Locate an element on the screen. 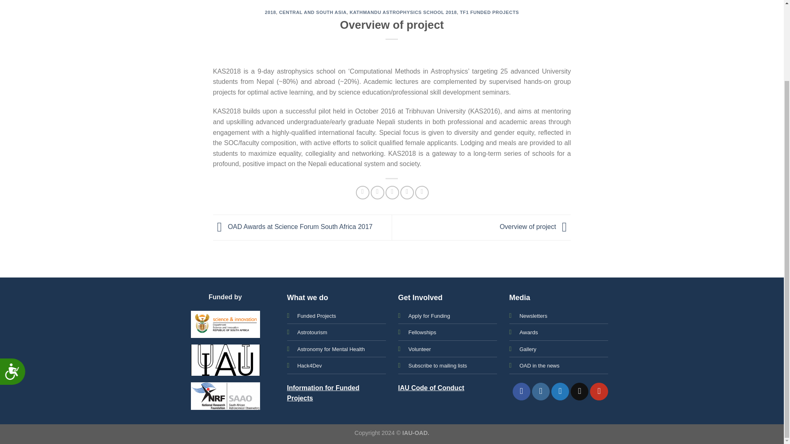  Email to a Friend is located at coordinates (392, 192).